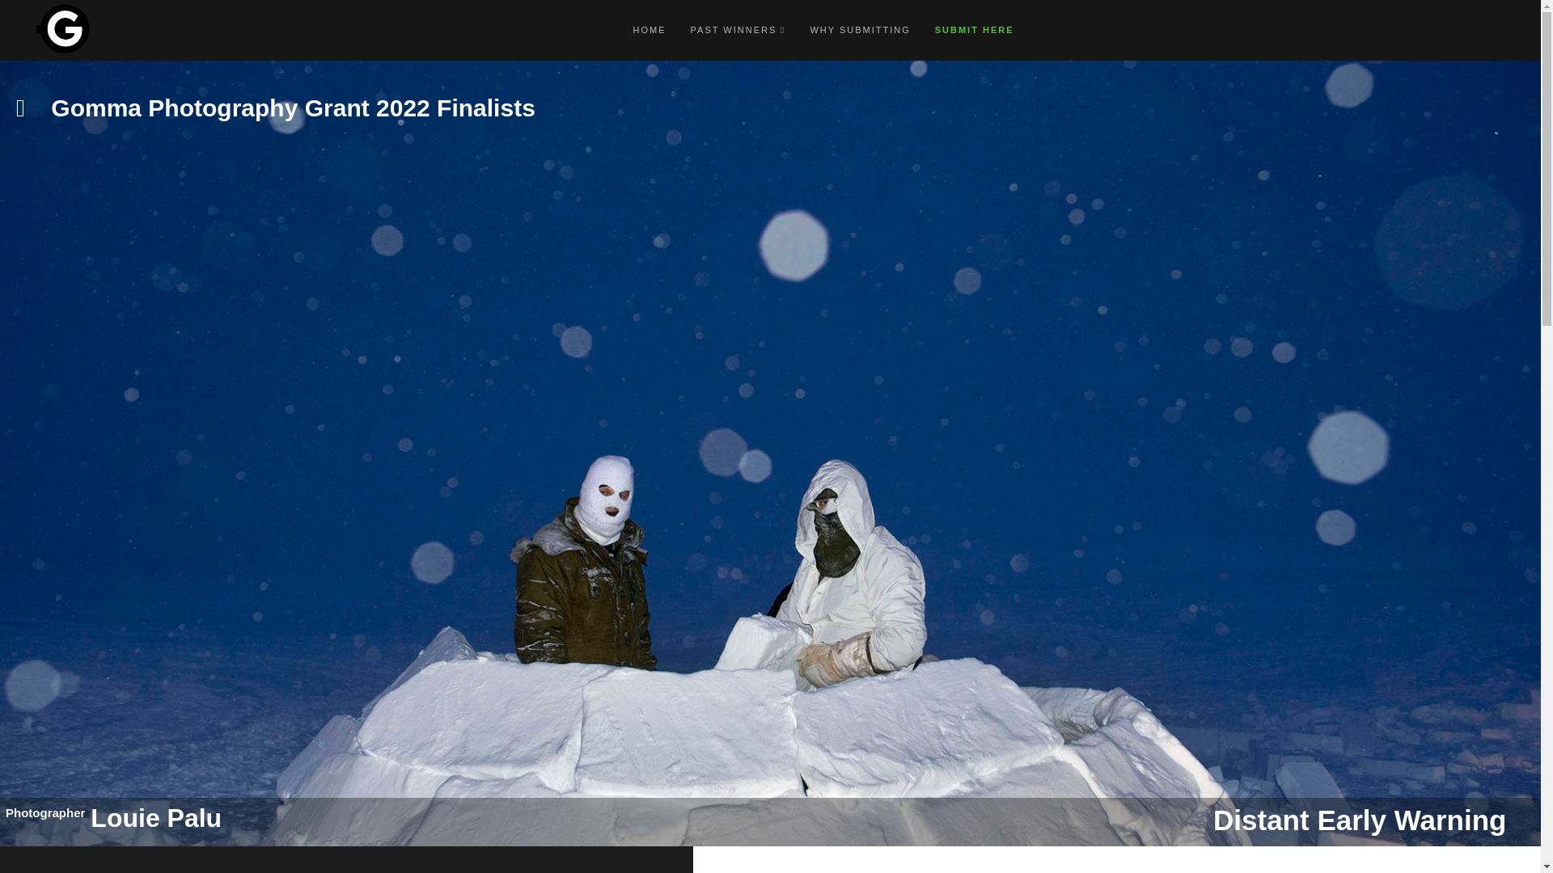 The image size is (1553, 873). I want to click on WHY SUBMITTING, so click(859, 30).